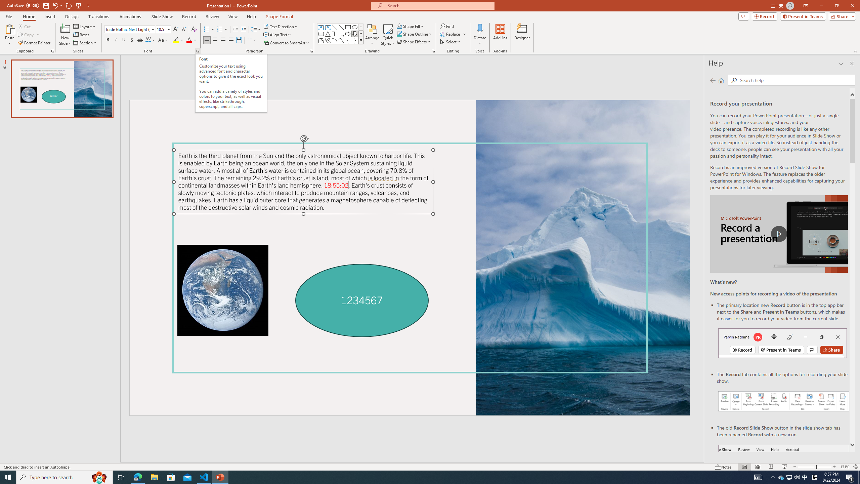 This screenshot has height=484, width=860. I want to click on Shape Effects, so click(414, 42).